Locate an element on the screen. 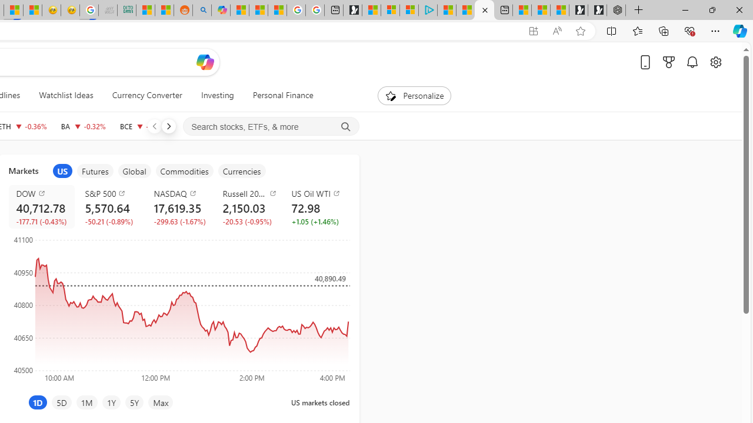 Image resolution: width=753 pixels, height=423 pixels. Open Copilot is located at coordinates (205, 62).